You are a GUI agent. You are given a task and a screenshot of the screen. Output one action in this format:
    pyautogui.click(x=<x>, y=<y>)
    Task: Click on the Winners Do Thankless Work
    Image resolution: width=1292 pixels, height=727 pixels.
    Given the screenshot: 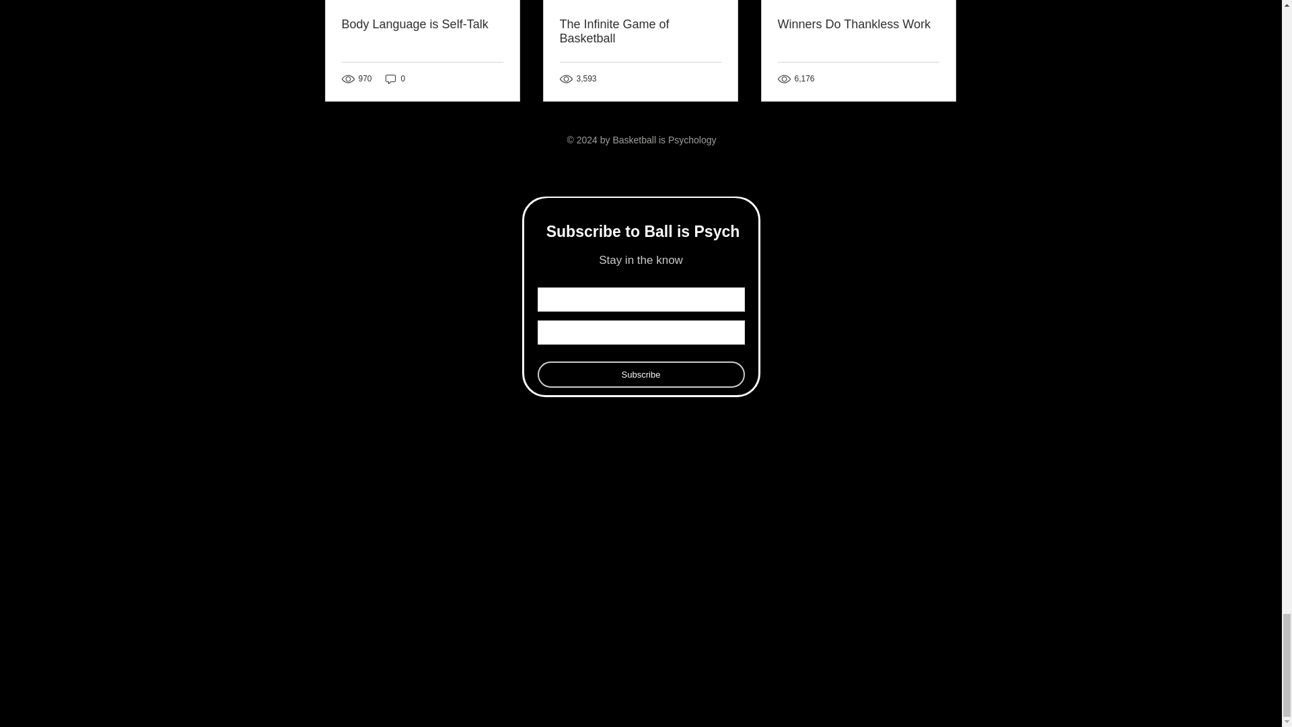 What is the action you would take?
    pyautogui.click(x=858, y=24)
    